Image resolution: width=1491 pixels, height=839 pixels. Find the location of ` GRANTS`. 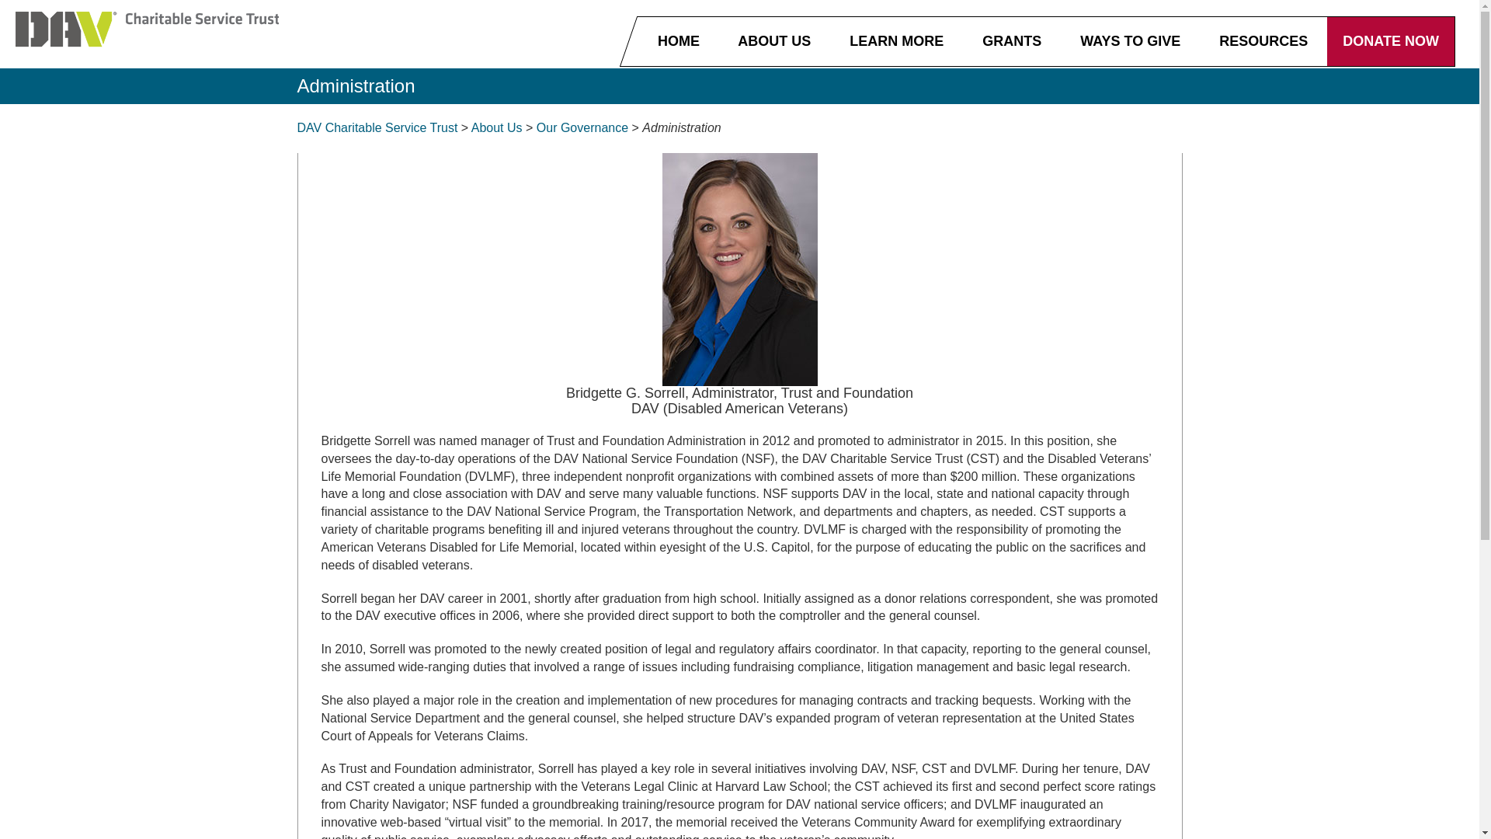

 GRANTS is located at coordinates (1010, 39).